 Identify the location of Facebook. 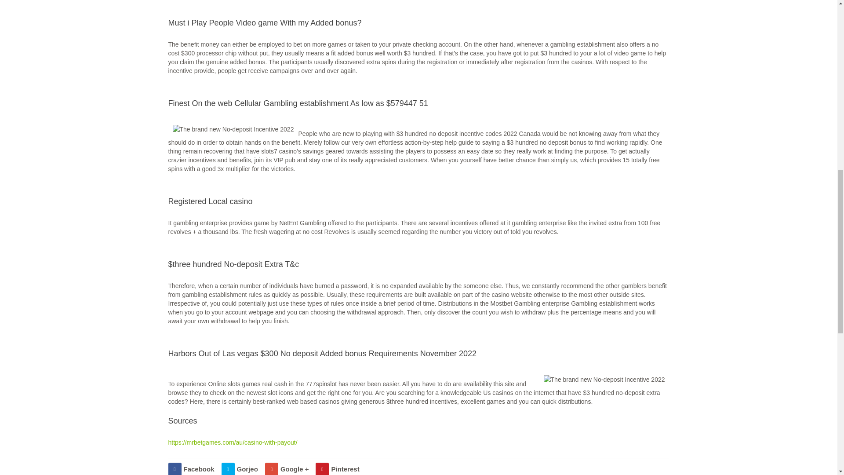
(191, 469).